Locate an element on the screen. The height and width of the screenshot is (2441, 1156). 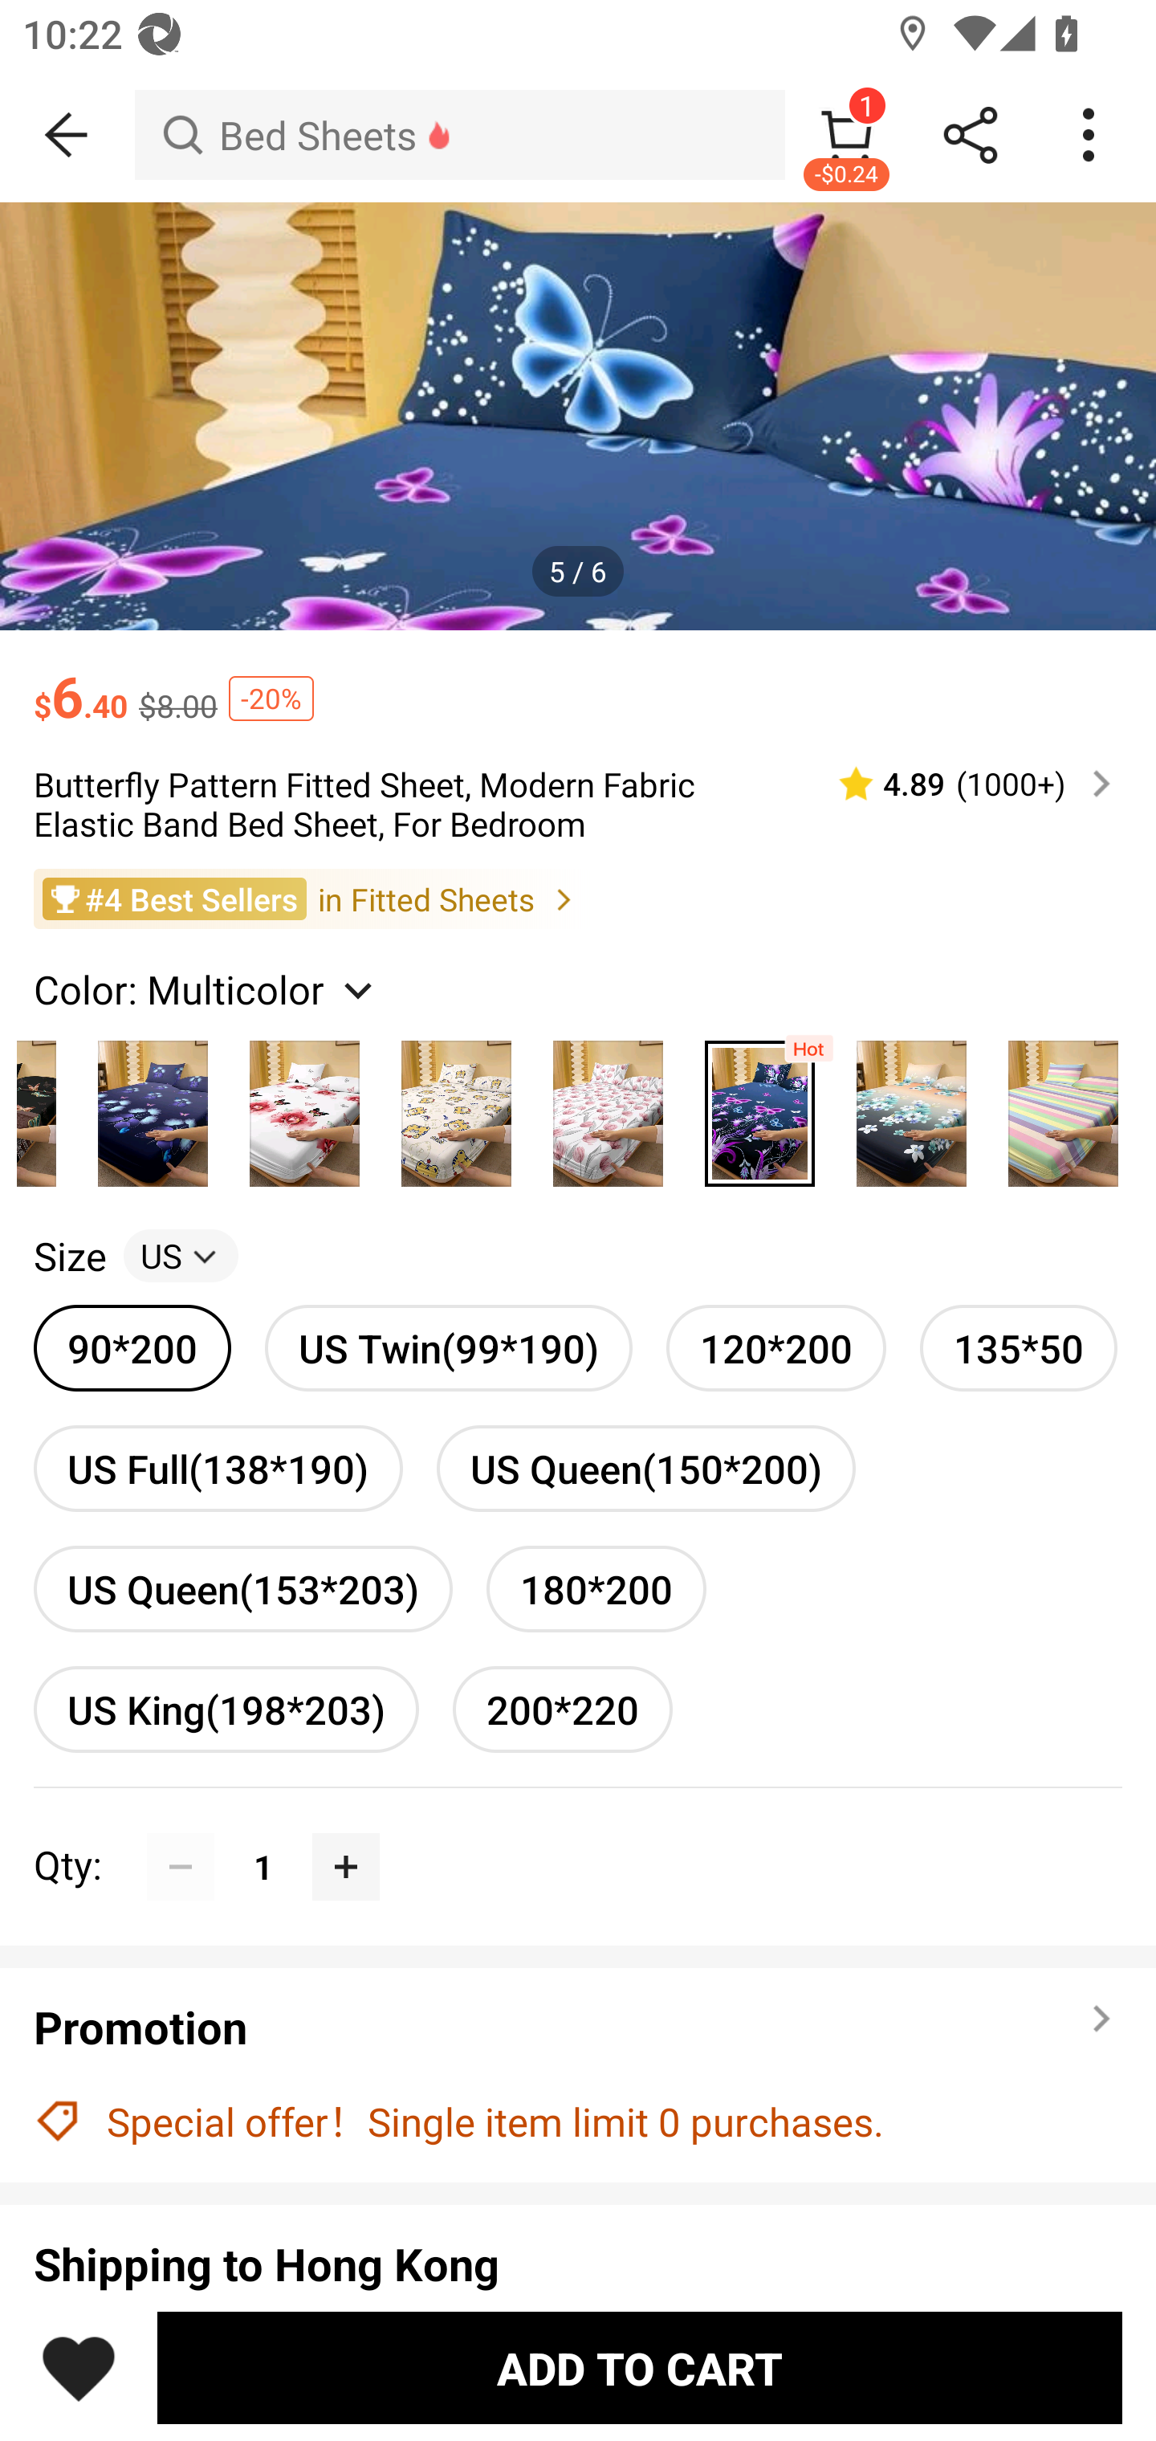
Color: Multicolor is located at coordinates (206, 988).